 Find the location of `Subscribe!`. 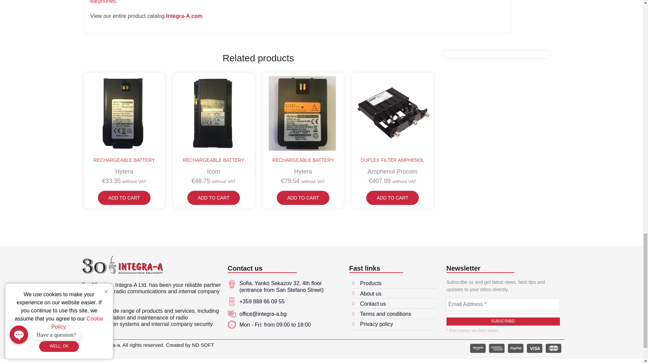

Subscribe! is located at coordinates (503, 321).